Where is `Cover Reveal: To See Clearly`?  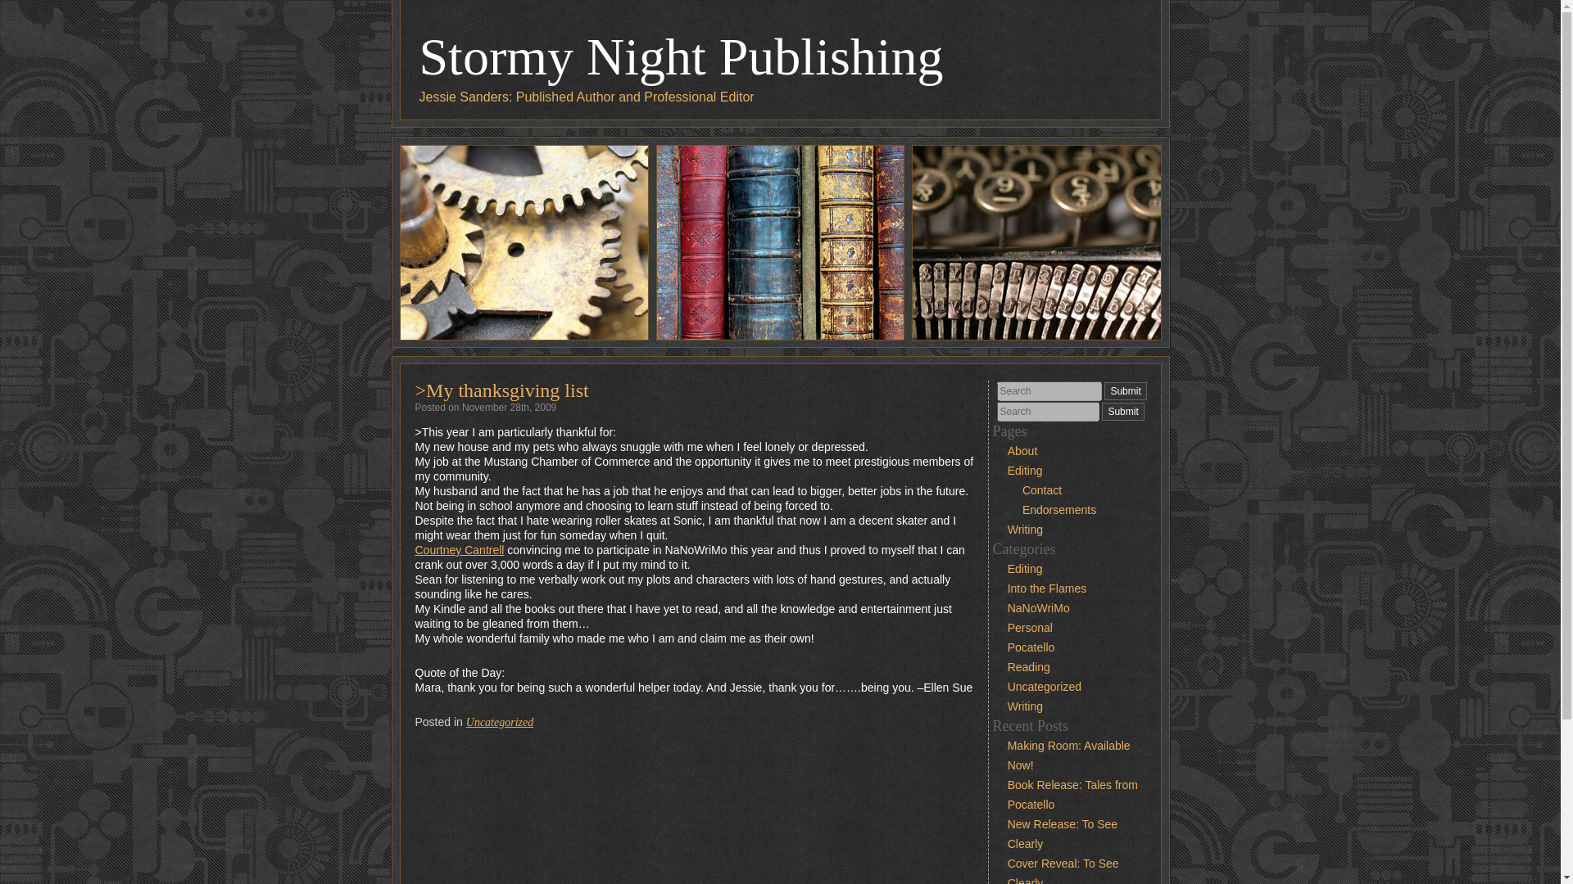 Cover Reveal: To See Clearly is located at coordinates (1063, 870).